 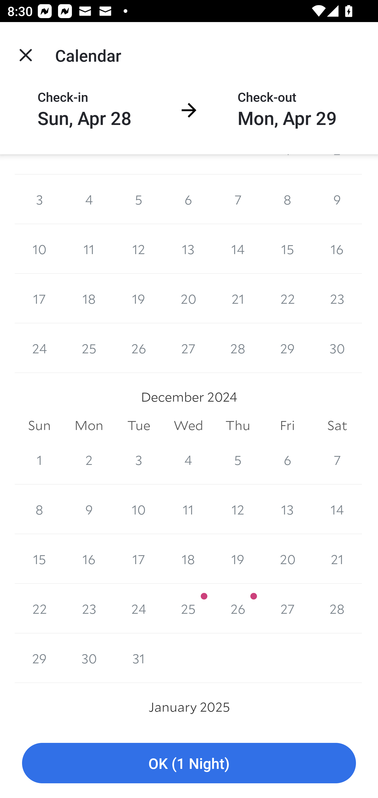 I want to click on 28 28 November 2024, so click(x=238, y=348).